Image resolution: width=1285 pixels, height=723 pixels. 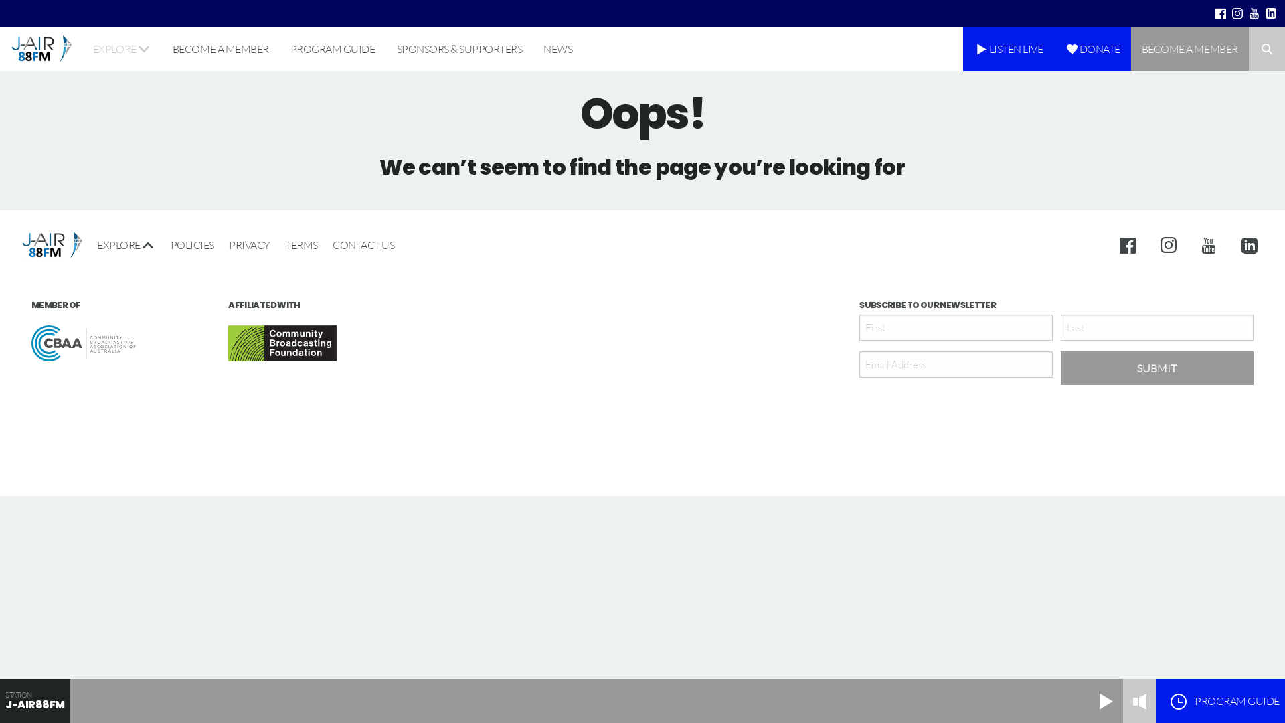 What do you see at coordinates (1190, 49) in the screenshot?
I see `BECOME A MEMBER` at bounding box center [1190, 49].